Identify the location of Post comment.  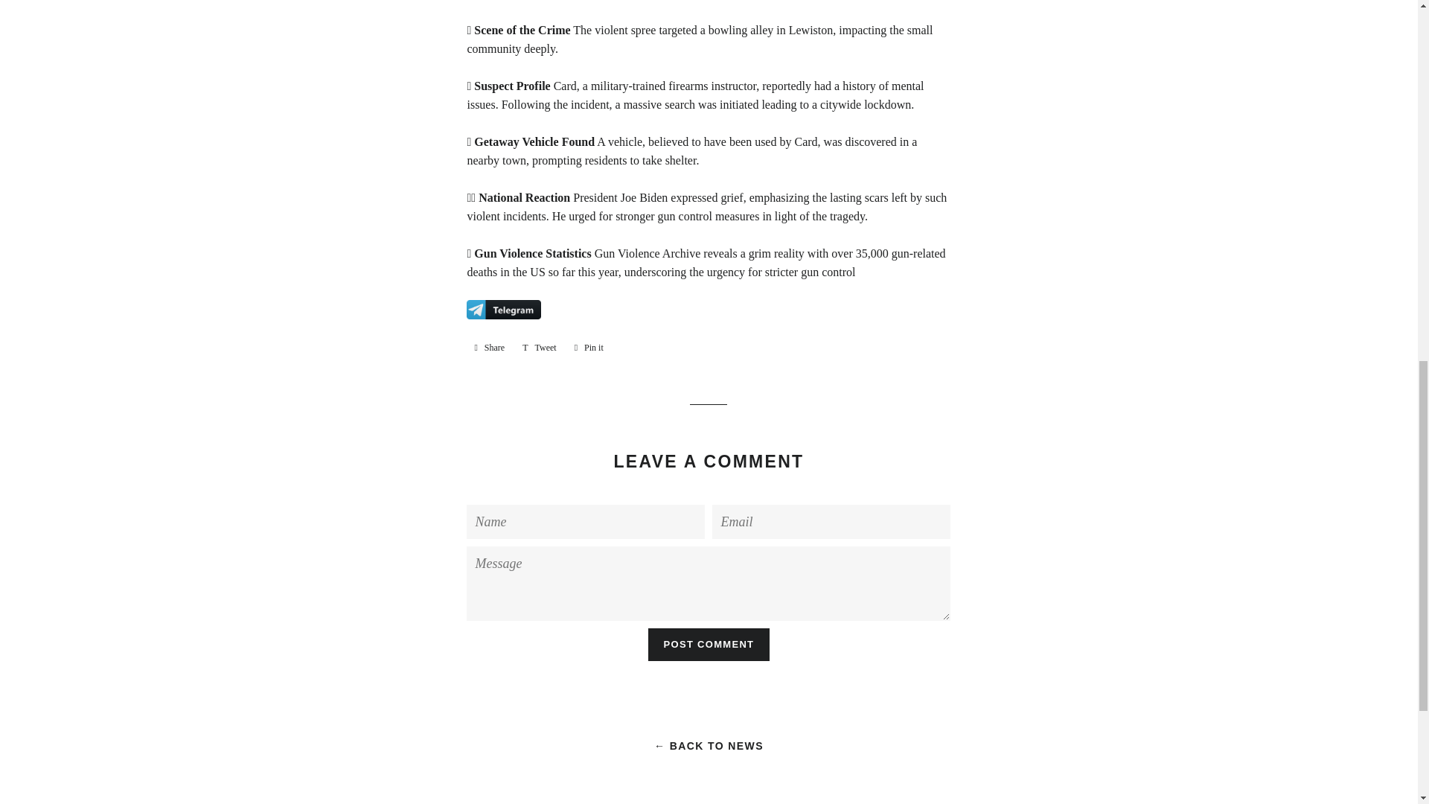
(539, 347).